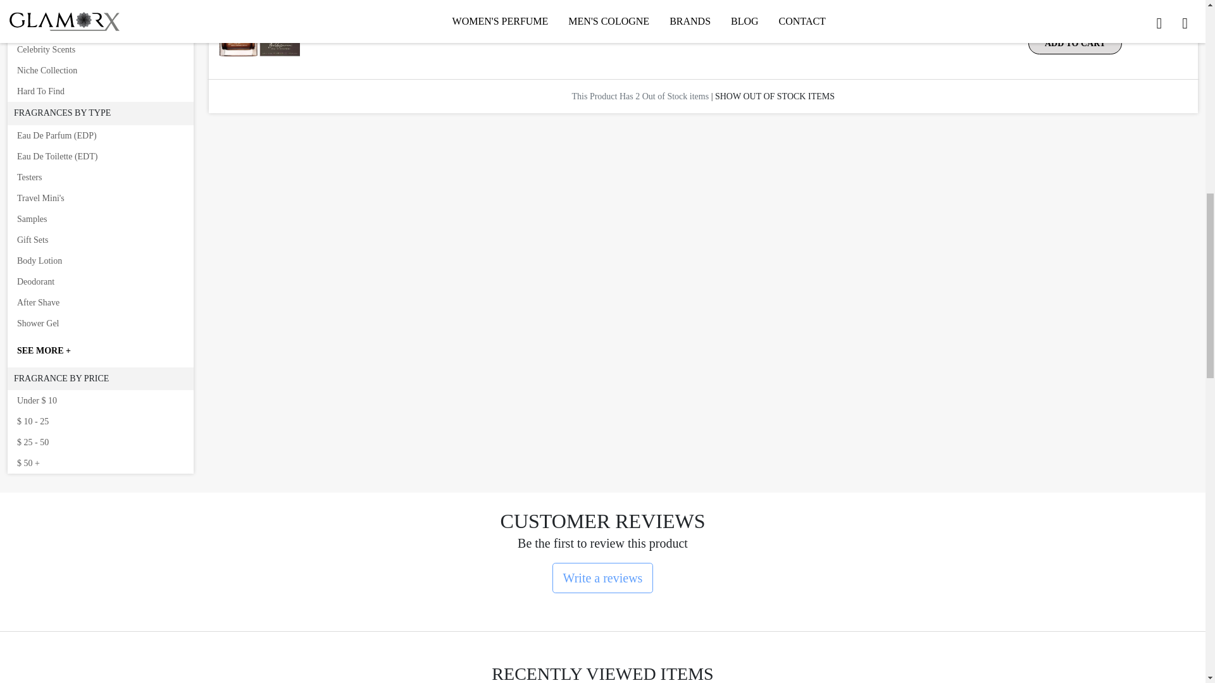 The width and height of the screenshot is (1215, 683). Describe the element at coordinates (100, 219) in the screenshot. I see `Samples` at that location.